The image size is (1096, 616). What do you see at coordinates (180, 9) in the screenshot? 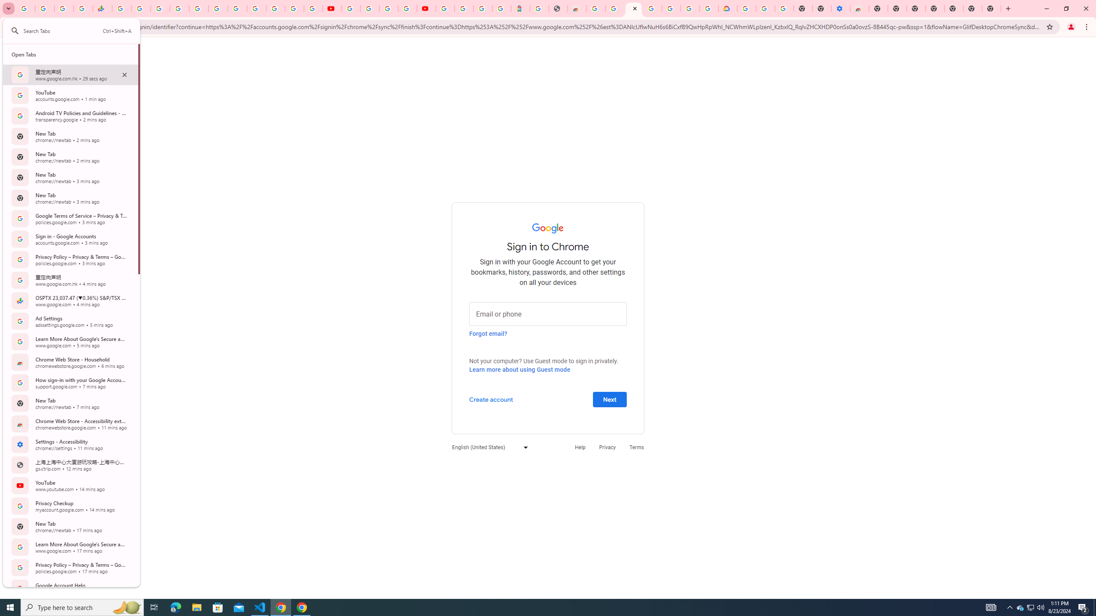
I see `Sign in - Google Accounts` at bounding box center [180, 9].